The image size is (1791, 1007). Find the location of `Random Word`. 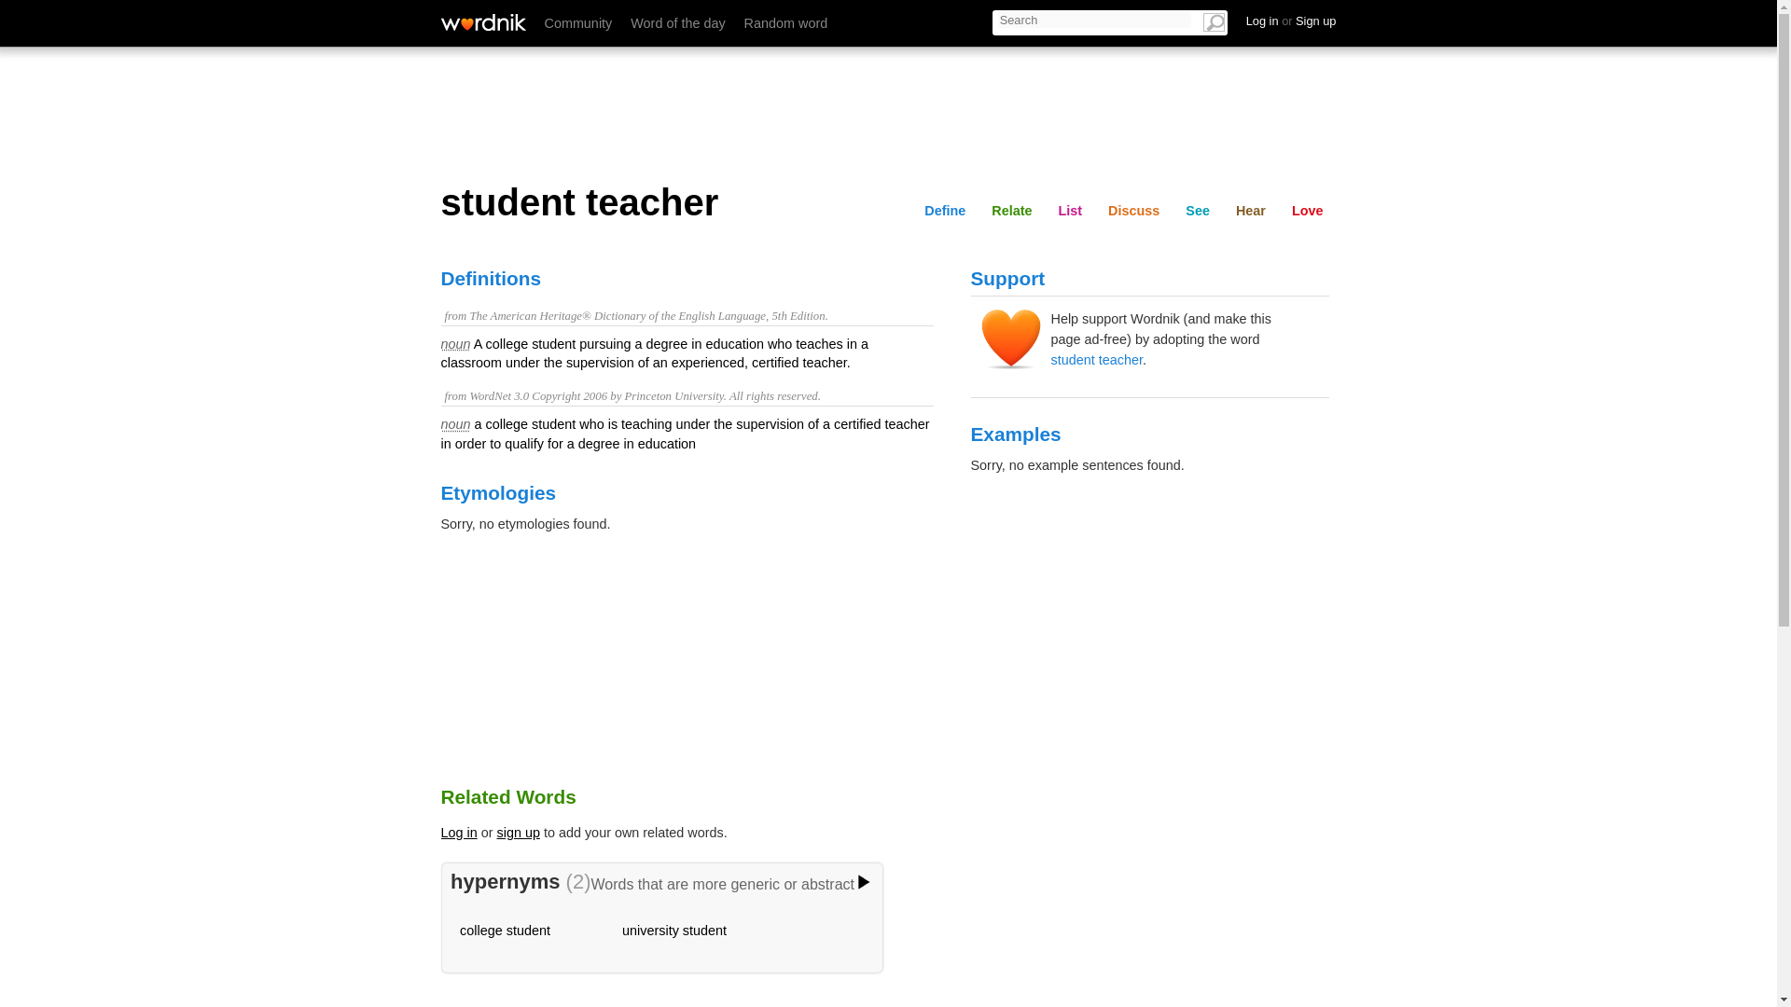

Random Word is located at coordinates (785, 23).